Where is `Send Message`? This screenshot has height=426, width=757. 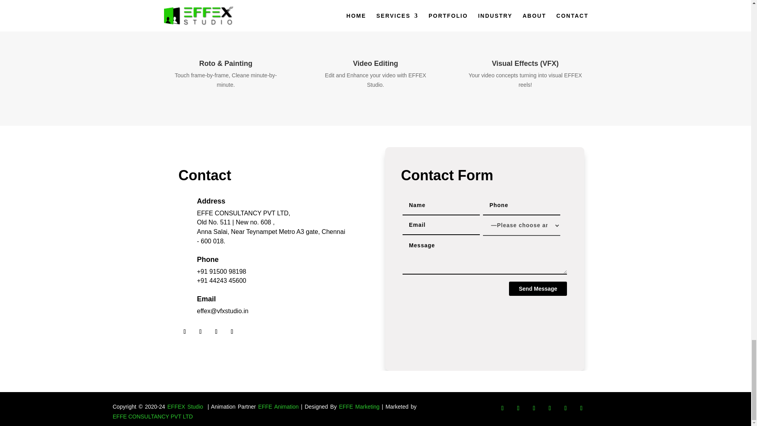
Send Message is located at coordinates (538, 288).